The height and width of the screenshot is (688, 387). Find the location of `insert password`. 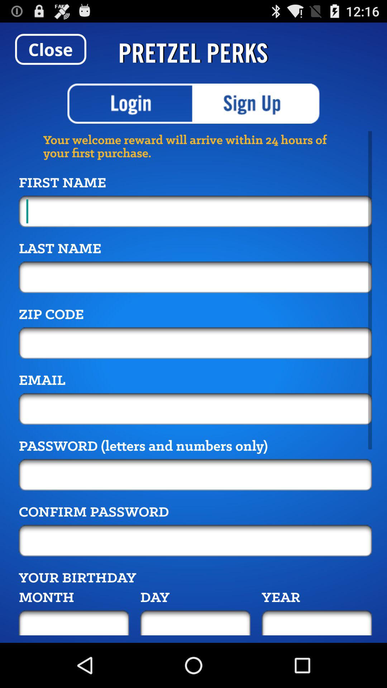

insert password is located at coordinates (195, 474).